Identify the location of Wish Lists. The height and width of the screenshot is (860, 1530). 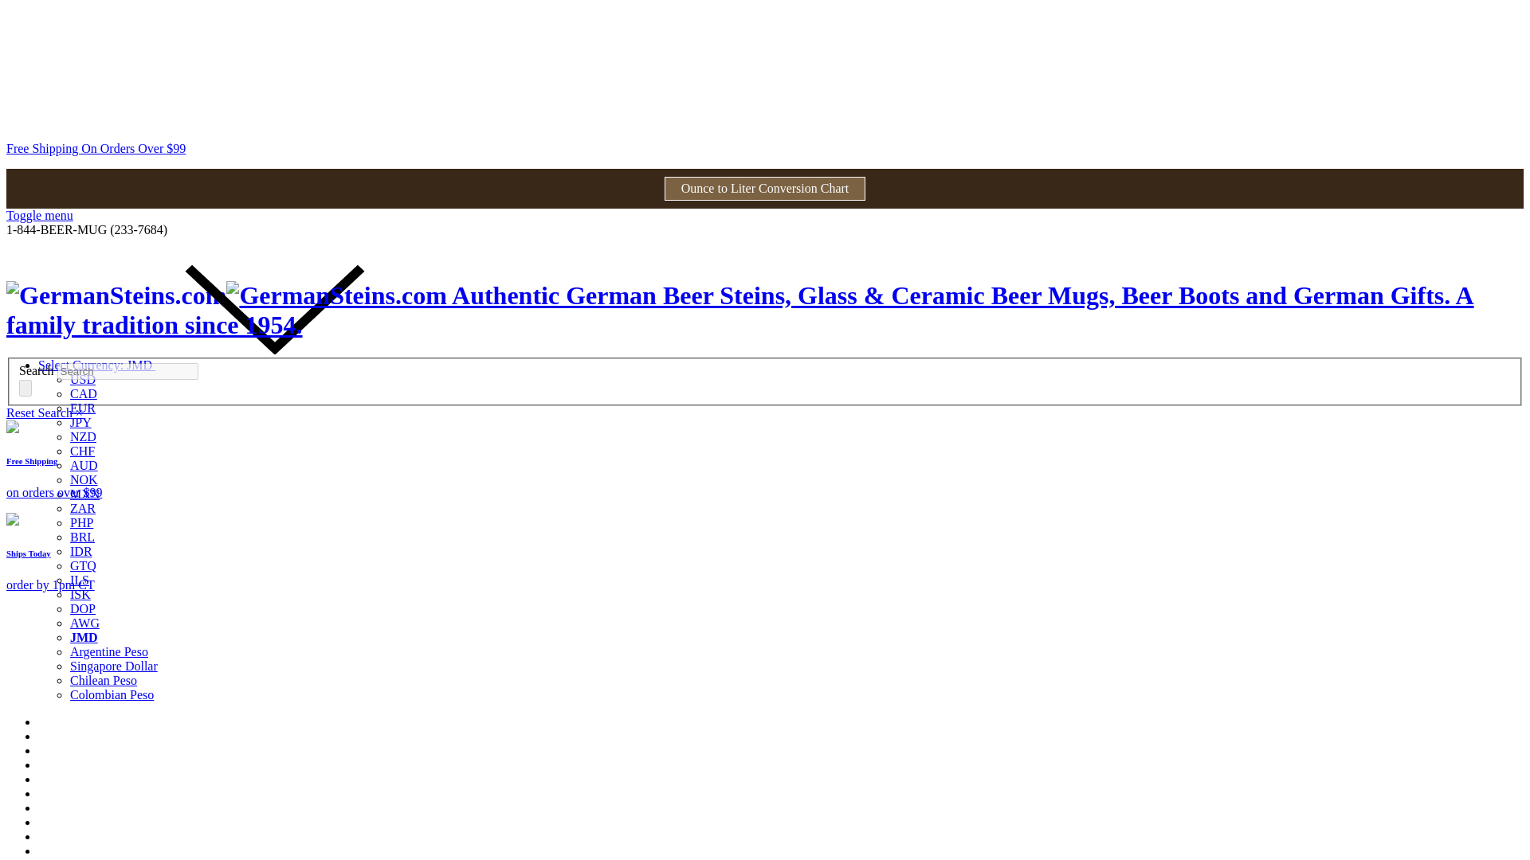
(65, 750).